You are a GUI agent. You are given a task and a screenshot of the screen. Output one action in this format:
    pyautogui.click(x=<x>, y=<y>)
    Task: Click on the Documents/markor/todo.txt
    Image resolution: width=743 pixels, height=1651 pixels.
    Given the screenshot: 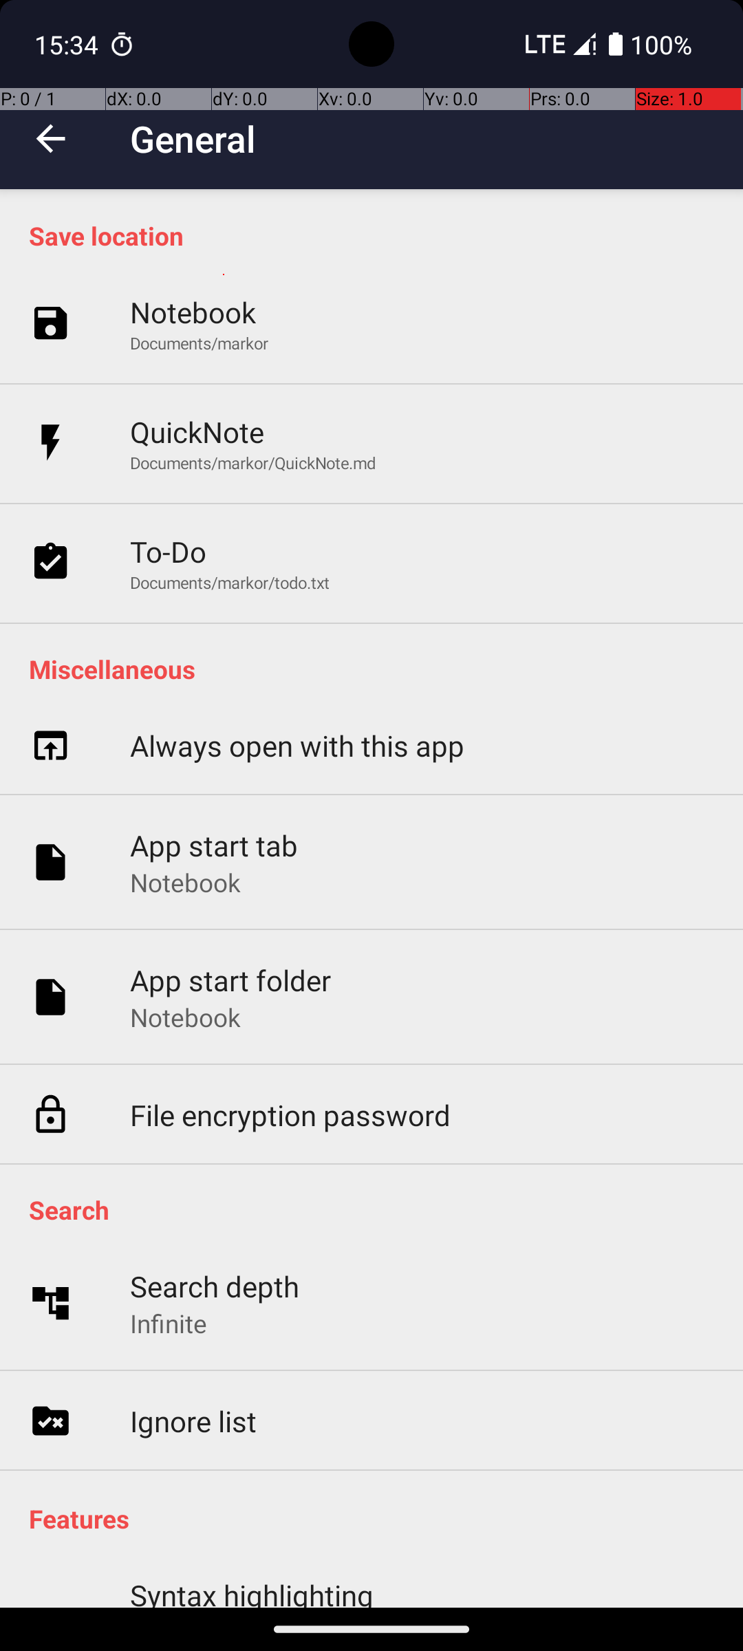 What is the action you would take?
    pyautogui.click(x=230, y=582)
    